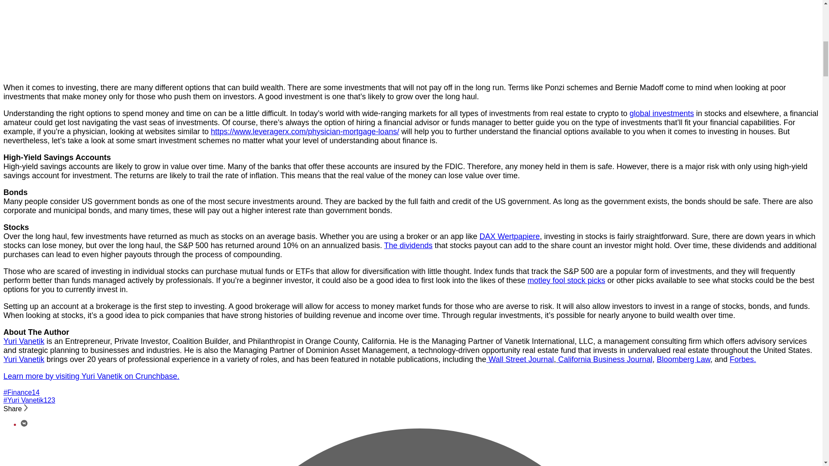  Describe the element at coordinates (24, 359) in the screenshot. I see `Yuri Vanetik` at that location.